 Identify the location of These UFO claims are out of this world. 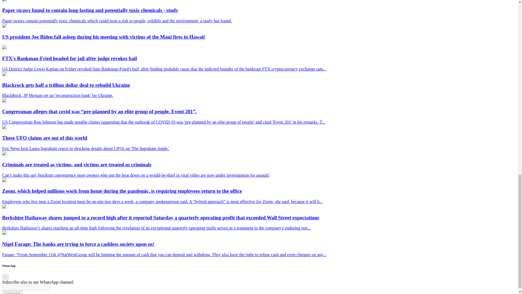
(4, 127).